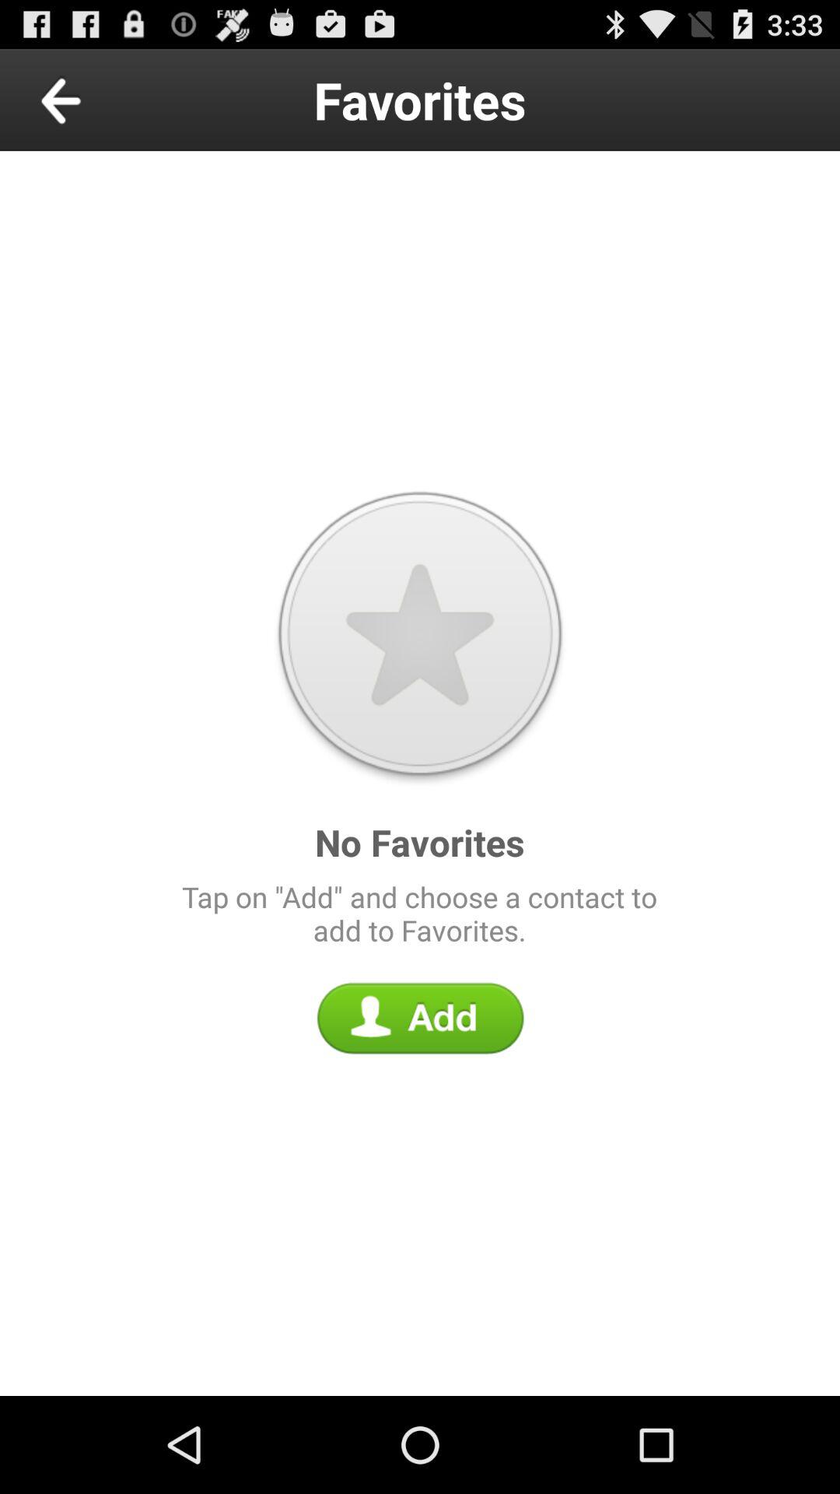 The height and width of the screenshot is (1494, 840). I want to click on toggle add a person, so click(420, 1018).